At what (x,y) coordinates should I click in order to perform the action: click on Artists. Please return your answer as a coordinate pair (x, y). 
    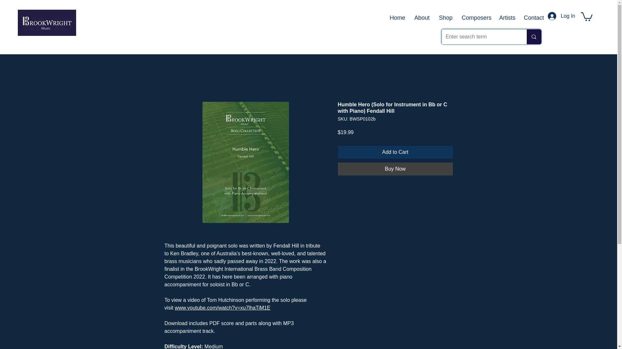
    Looking at the image, I should click on (507, 17).